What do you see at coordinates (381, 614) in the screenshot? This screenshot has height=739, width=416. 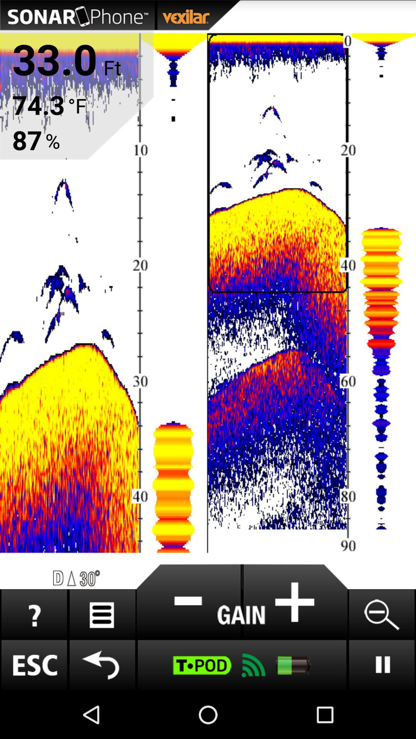 I see `click to the zoom out` at bounding box center [381, 614].